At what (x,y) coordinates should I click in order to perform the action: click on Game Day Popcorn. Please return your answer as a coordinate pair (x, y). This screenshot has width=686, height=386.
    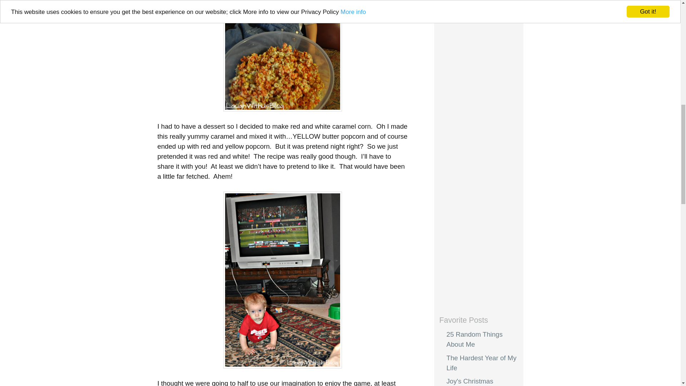
    Looking at the image, I should click on (282, 56).